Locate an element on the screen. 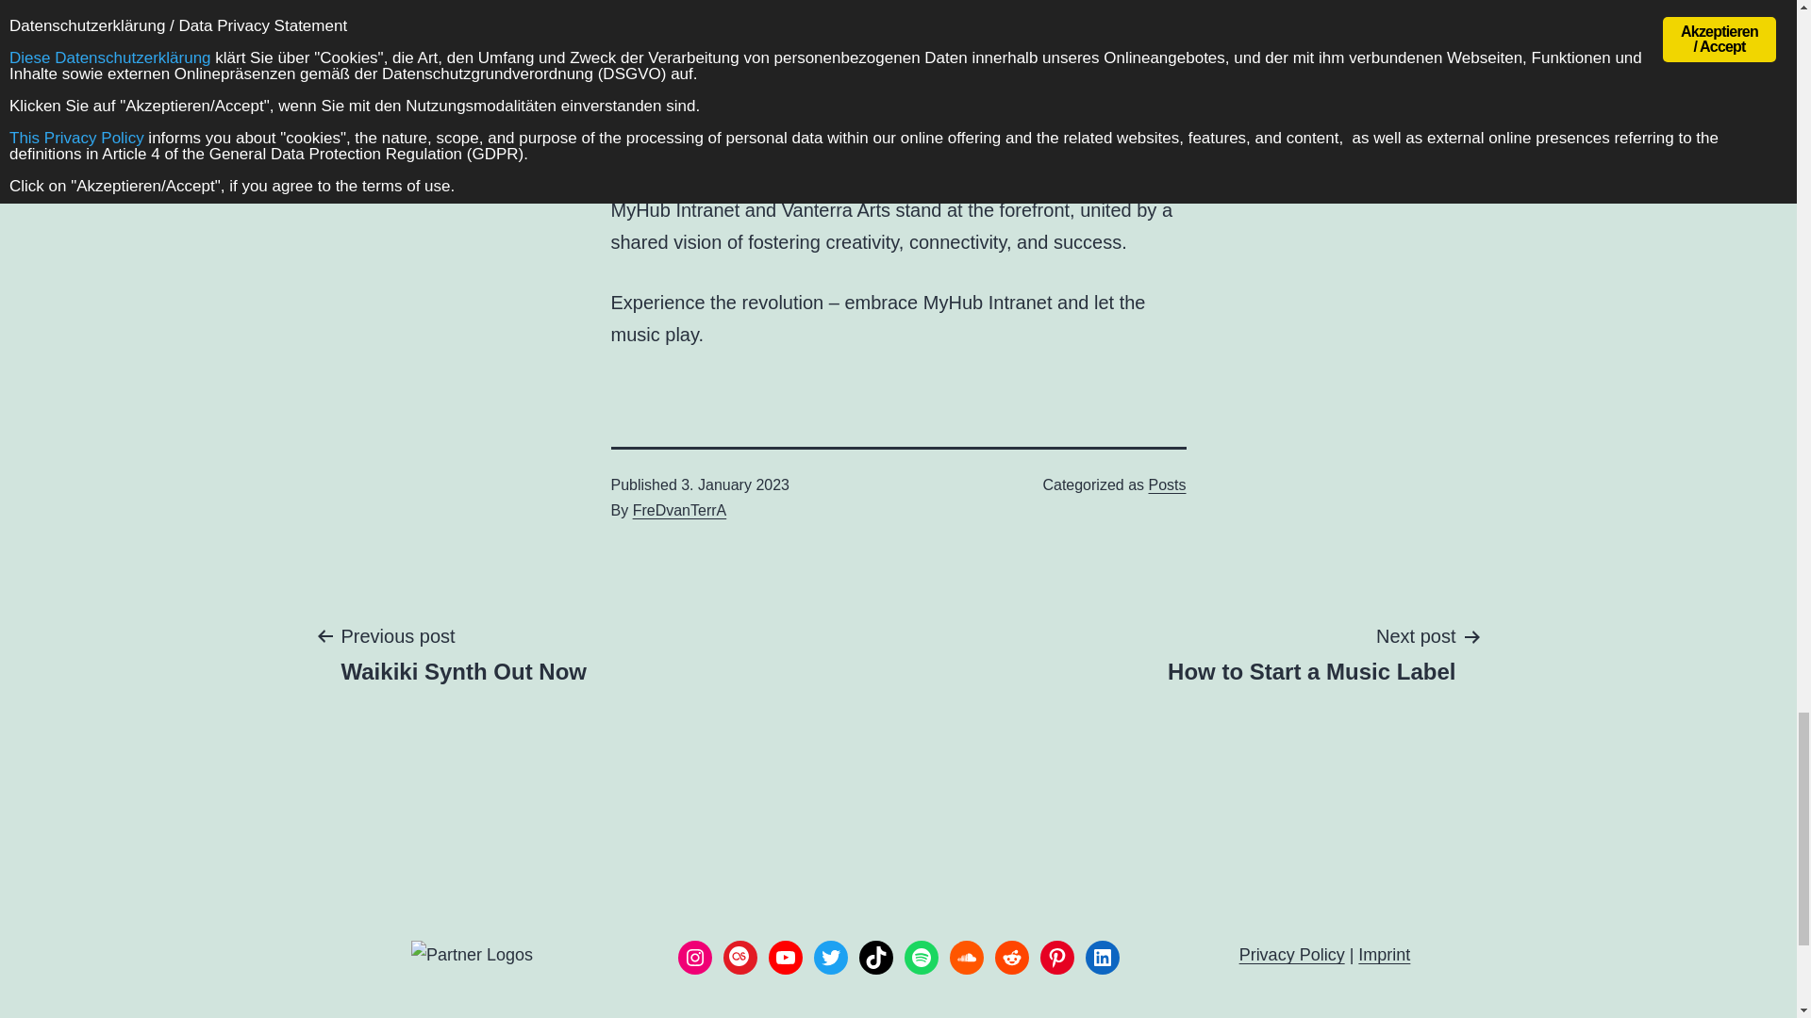  Privacy Policy is located at coordinates (1292, 954).